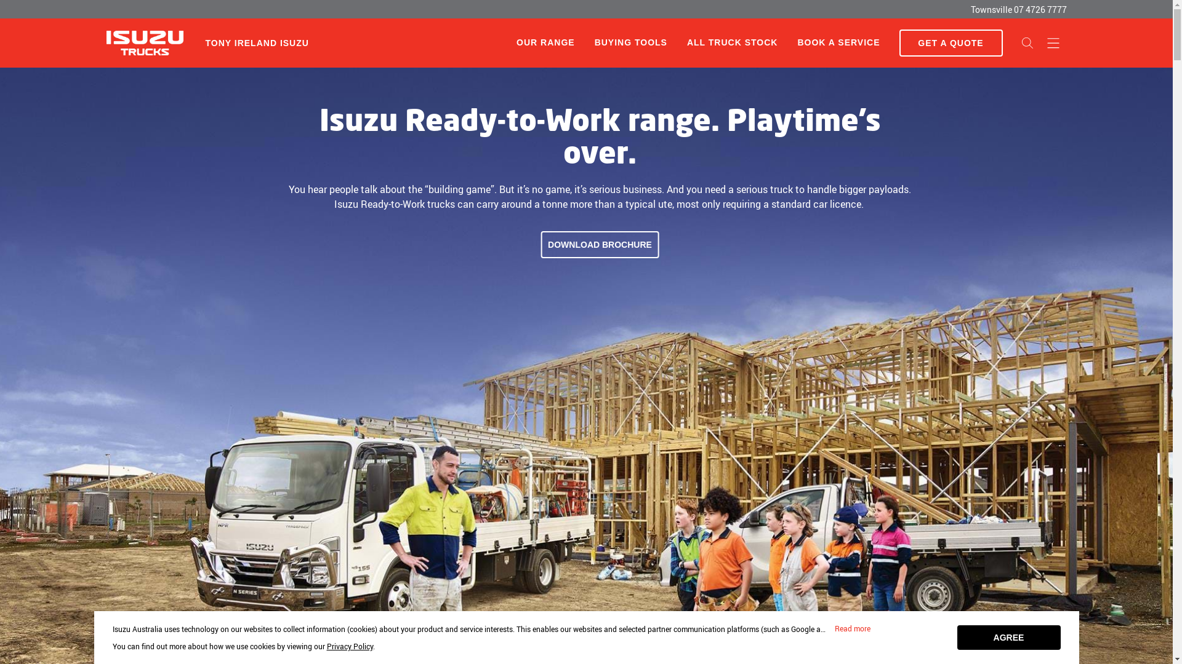  I want to click on AGREE, so click(1008, 638).